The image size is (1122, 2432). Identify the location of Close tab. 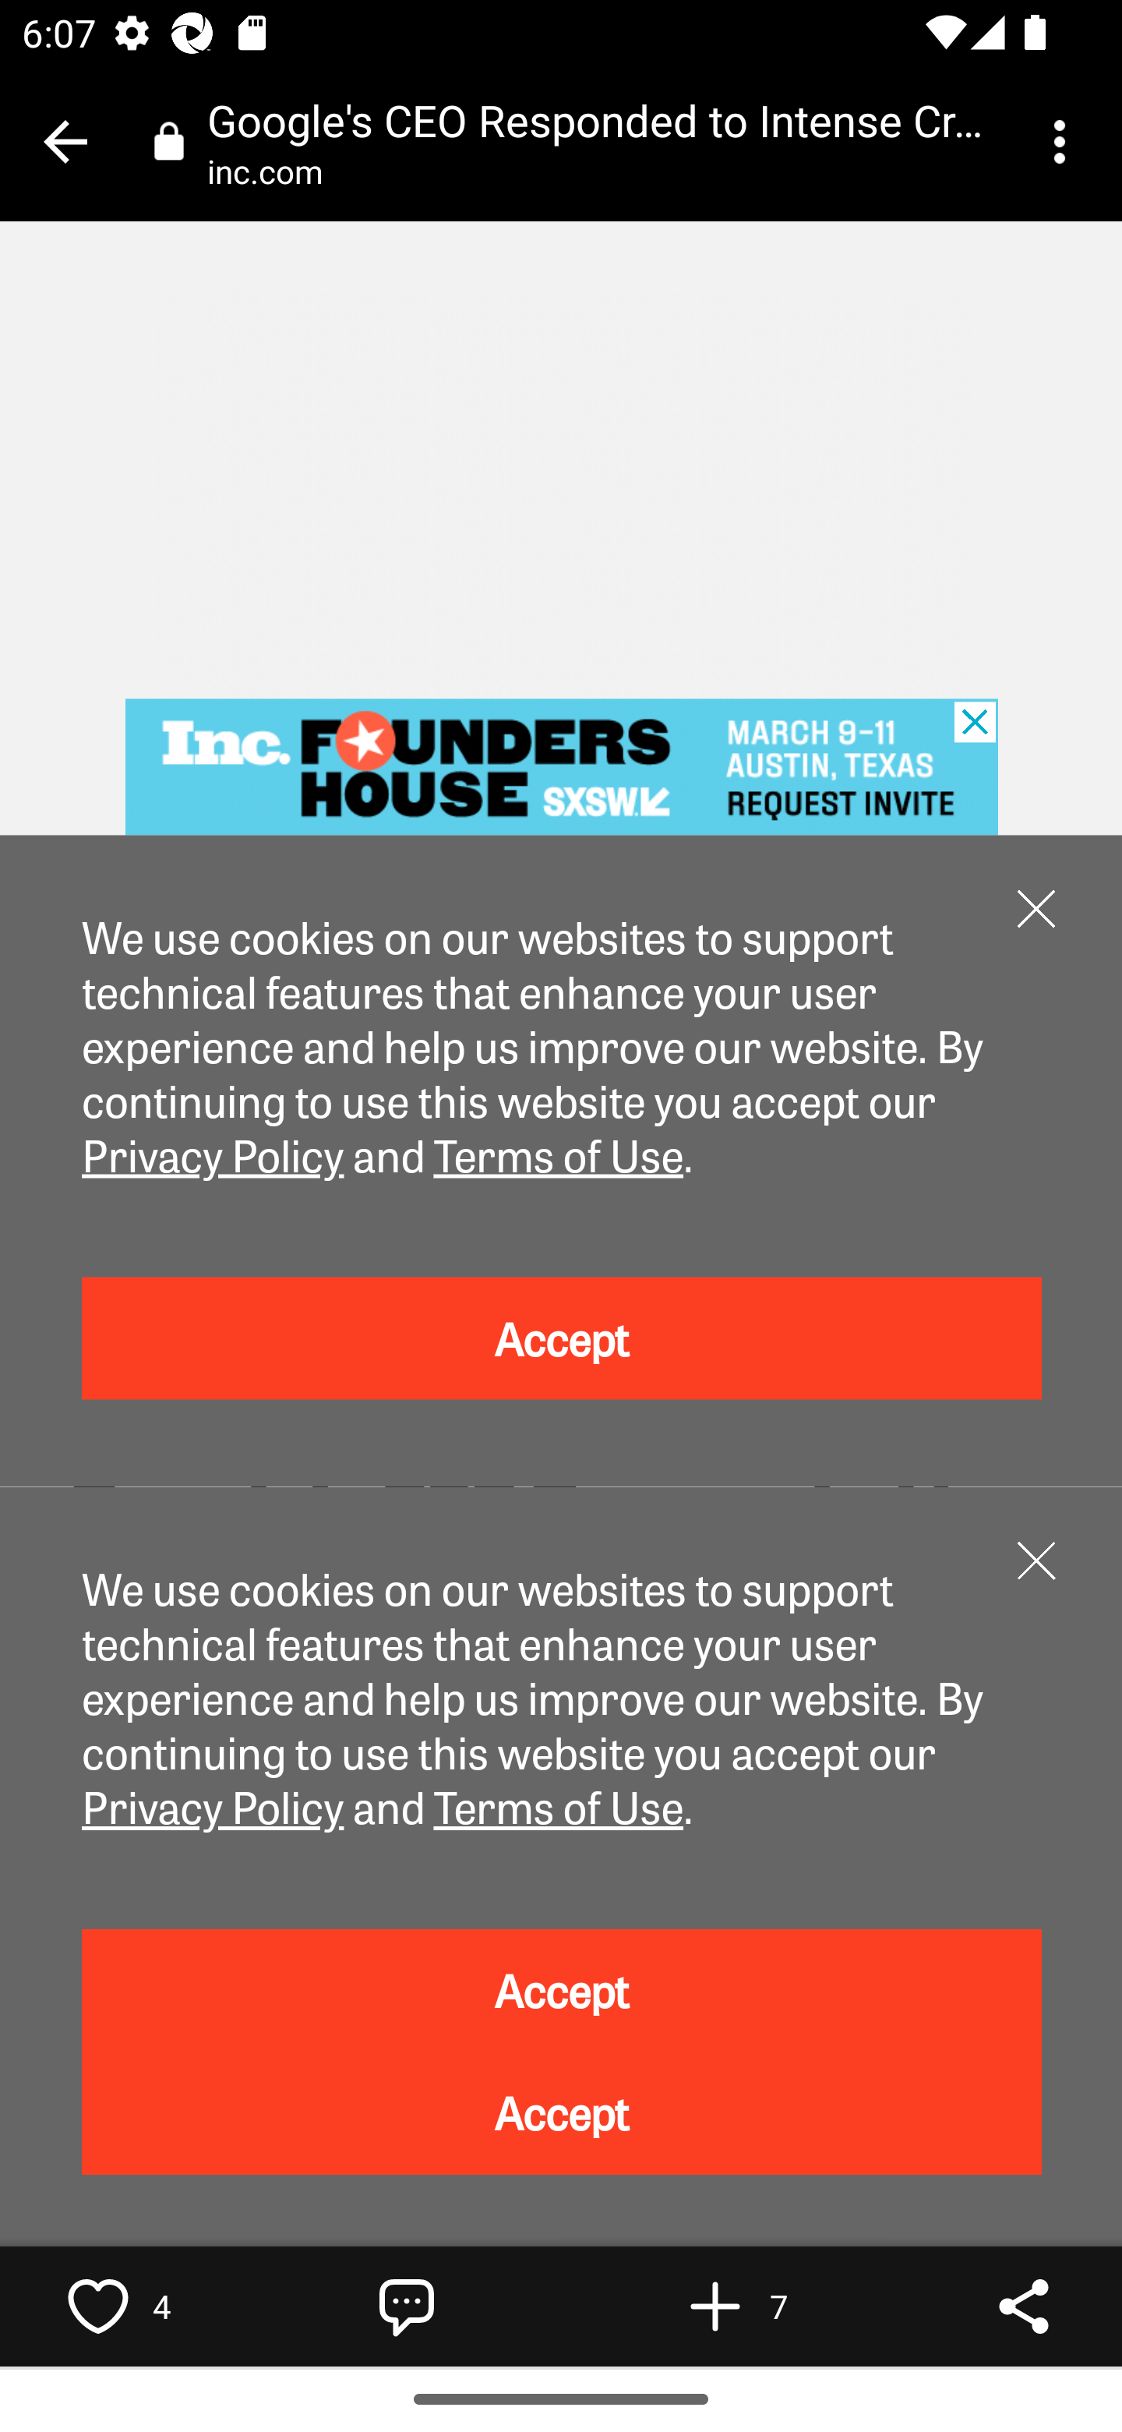
(65, 142).